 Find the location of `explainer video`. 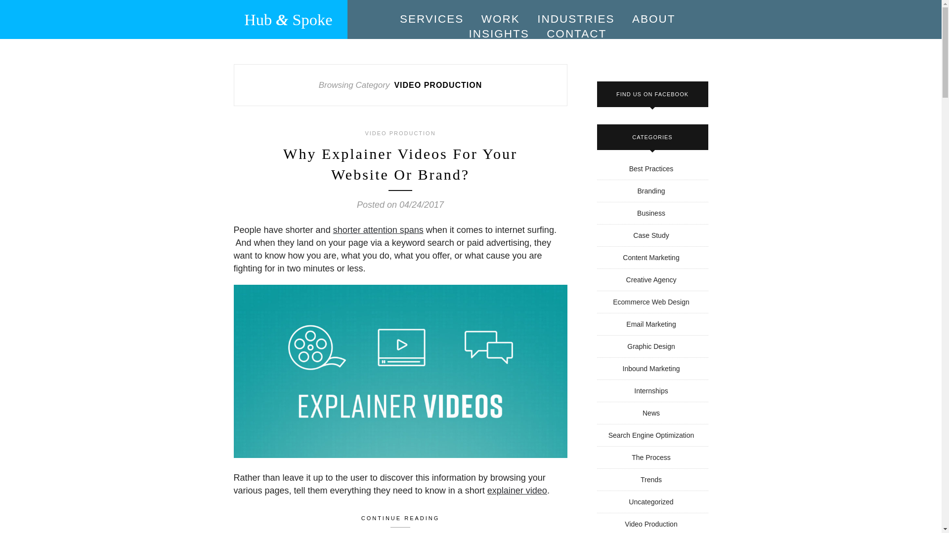

explainer video is located at coordinates (517, 491).